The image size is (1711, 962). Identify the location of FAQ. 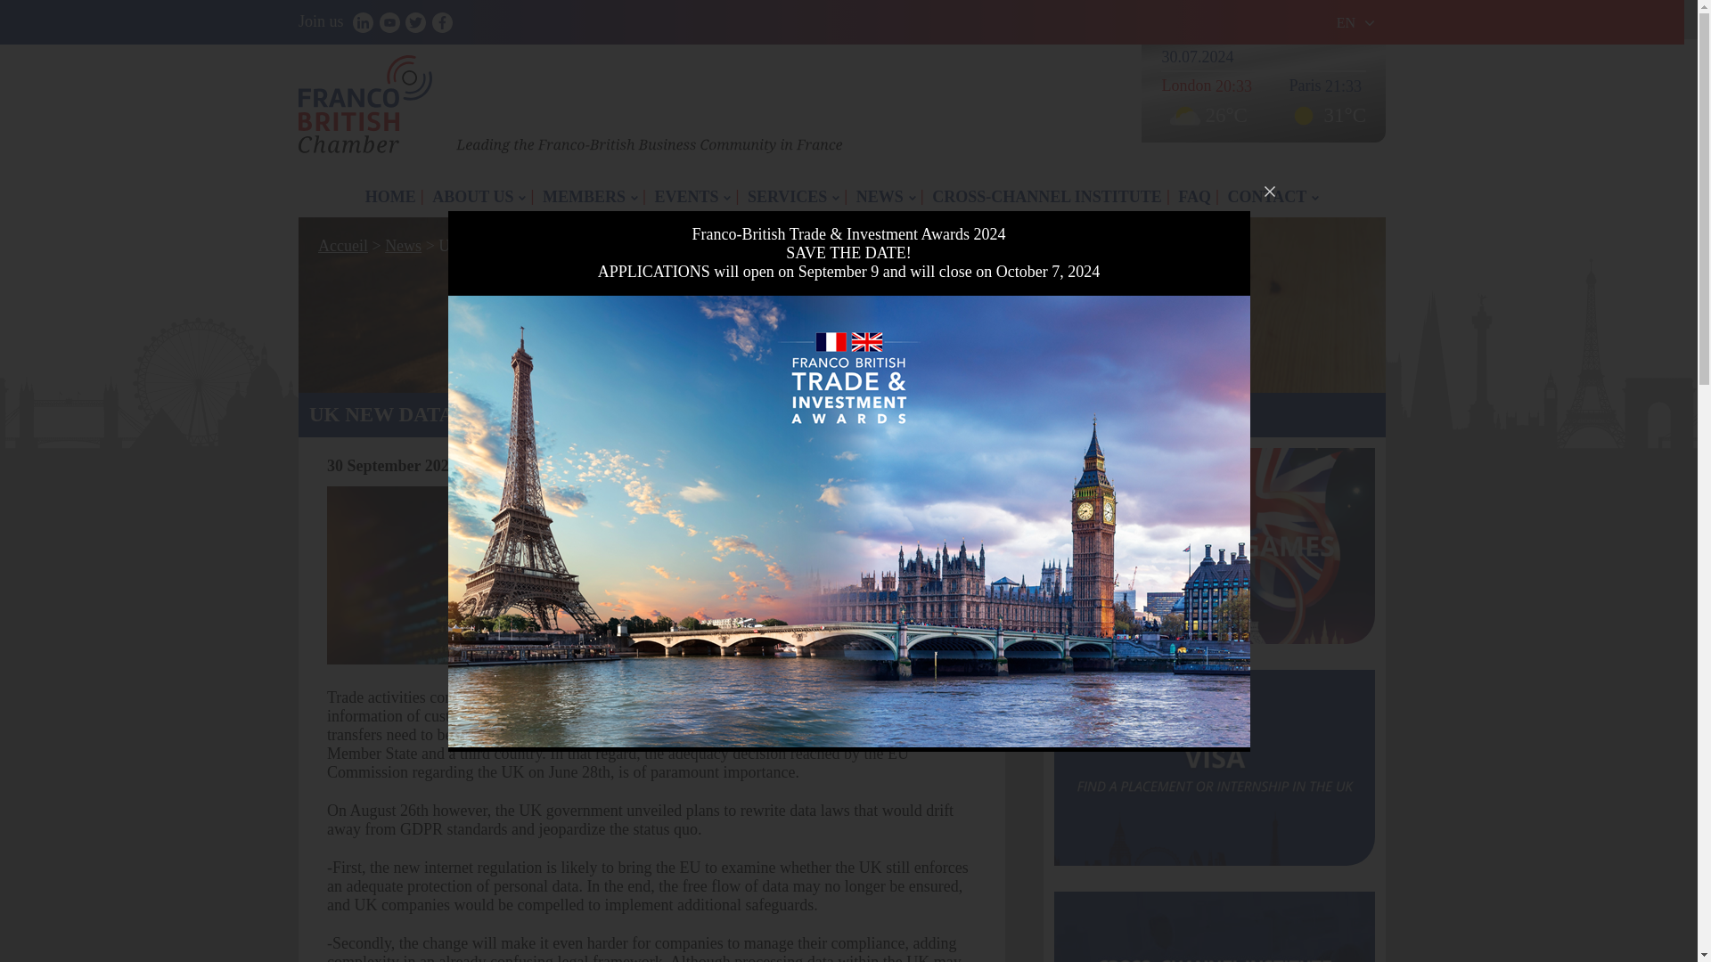
(1194, 197).